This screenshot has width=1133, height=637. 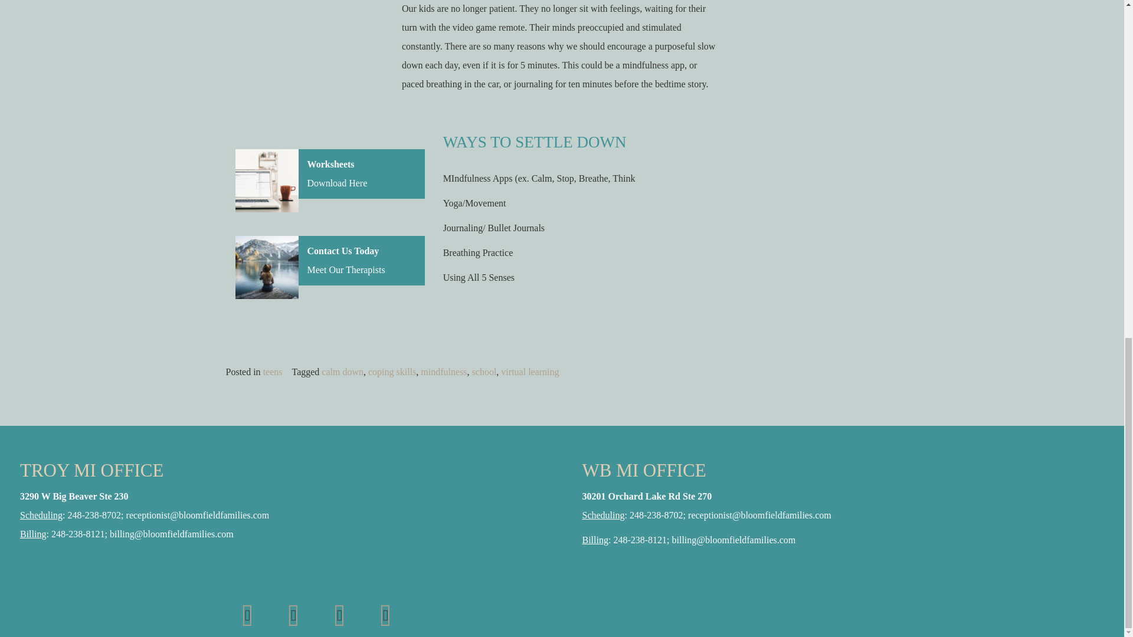 What do you see at coordinates (392, 372) in the screenshot?
I see `coping skills` at bounding box center [392, 372].